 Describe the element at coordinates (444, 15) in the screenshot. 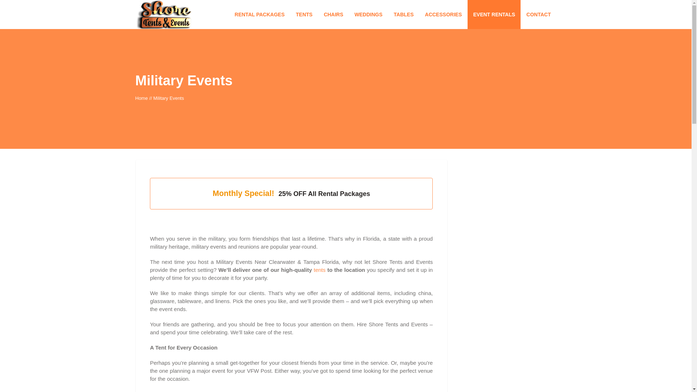

I see `ACCESSORIES` at that location.